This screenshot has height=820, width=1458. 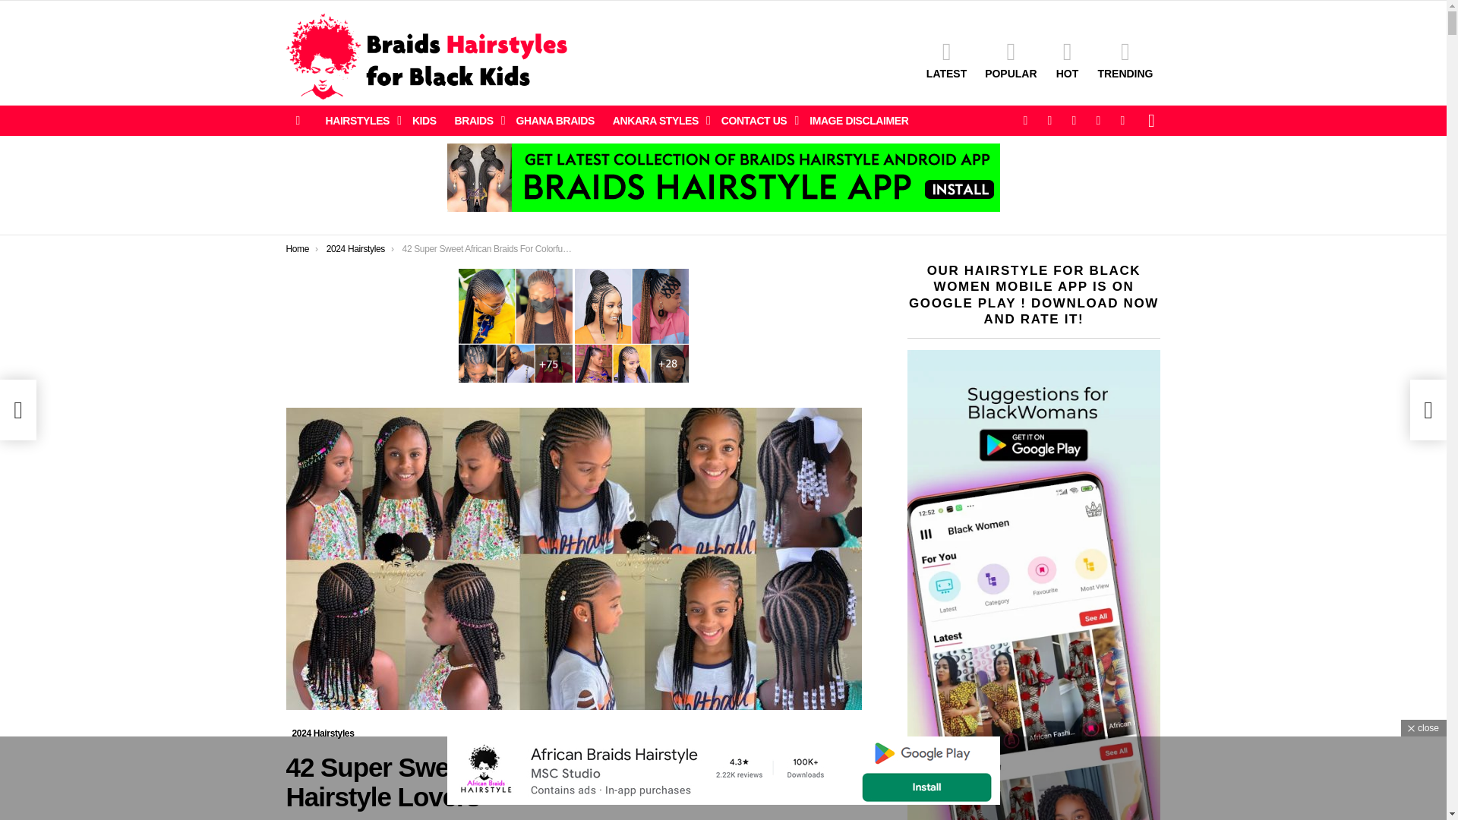 I want to click on youtube, so click(x=1122, y=120).